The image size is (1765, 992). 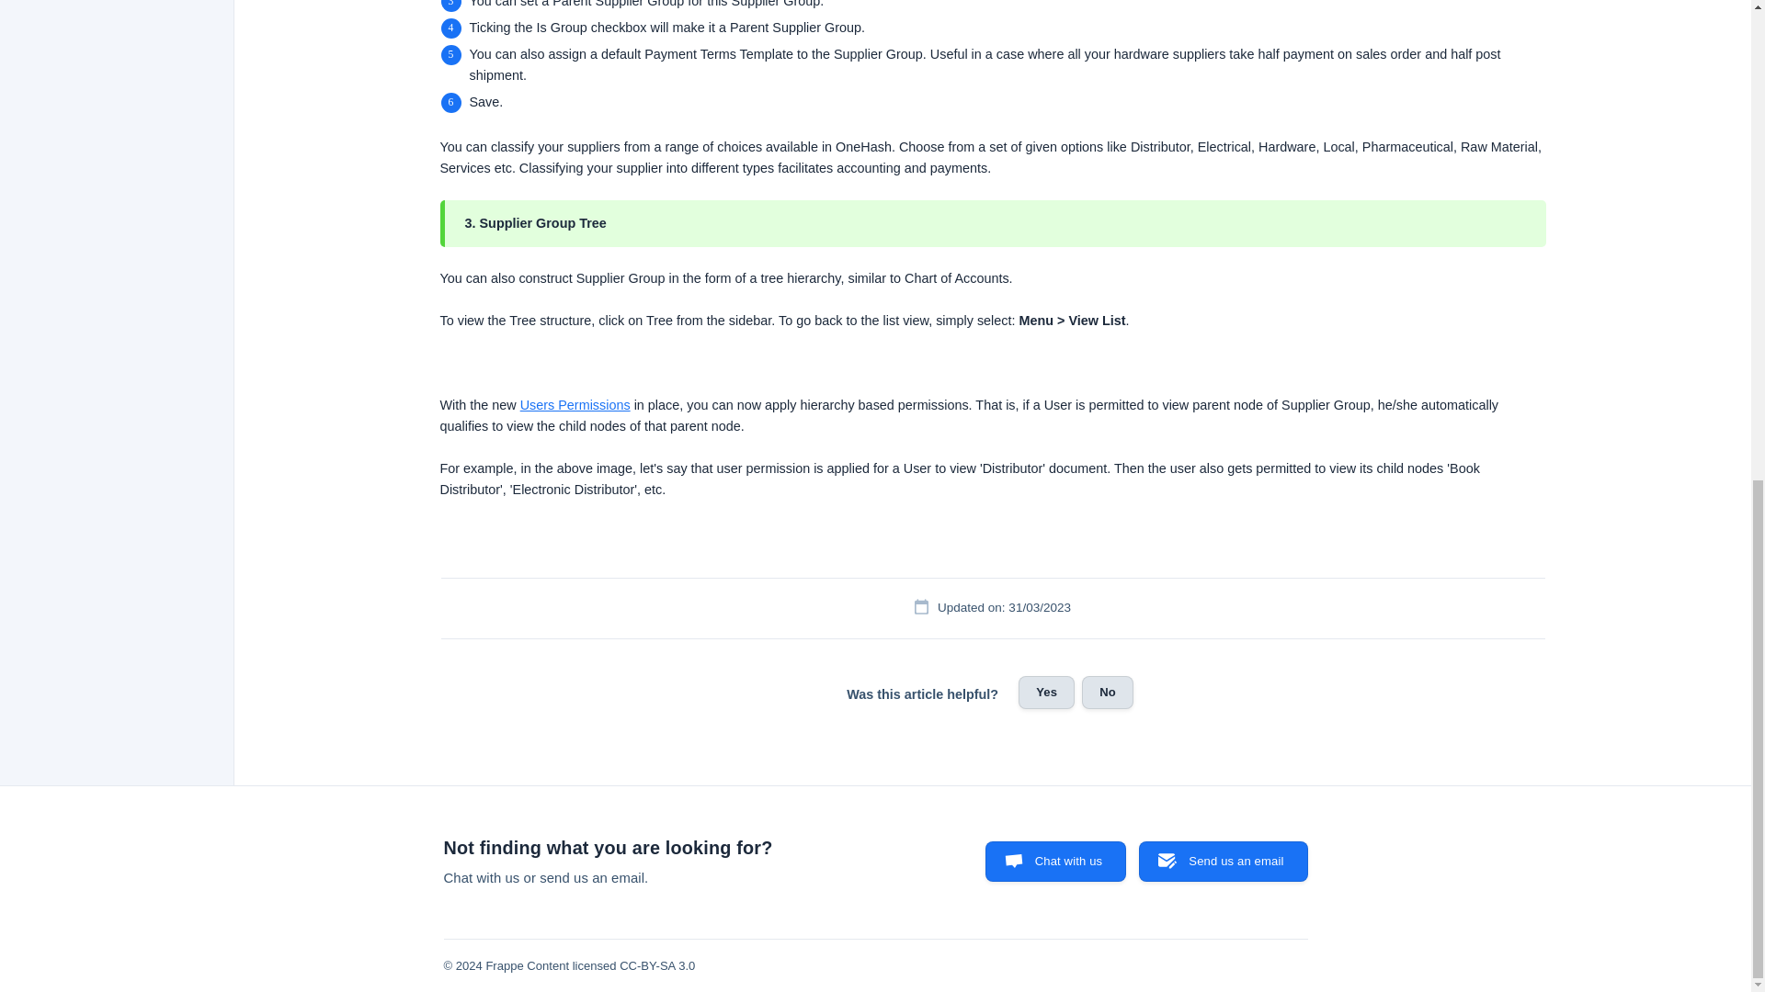 What do you see at coordinates (1107, 693) in the screenshot?
I see `No` at bounding box center [1107, 693].